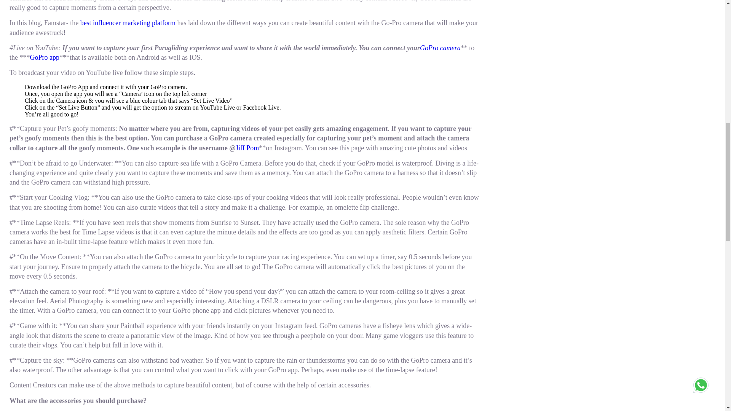 The height and width of the screenshot is (411, 731). Describe the element at coordinates (128, 23) in the screenshot. I see `best influencer marketing platform` at that location.